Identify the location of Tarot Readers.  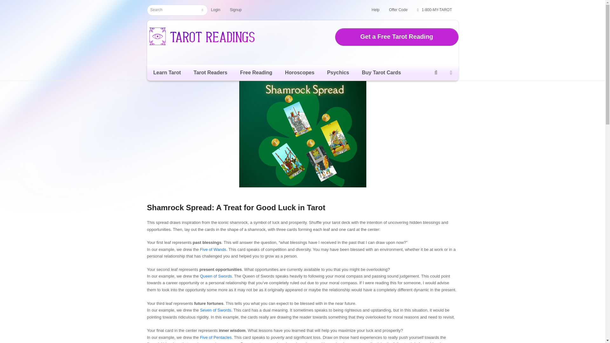
(210, 72).